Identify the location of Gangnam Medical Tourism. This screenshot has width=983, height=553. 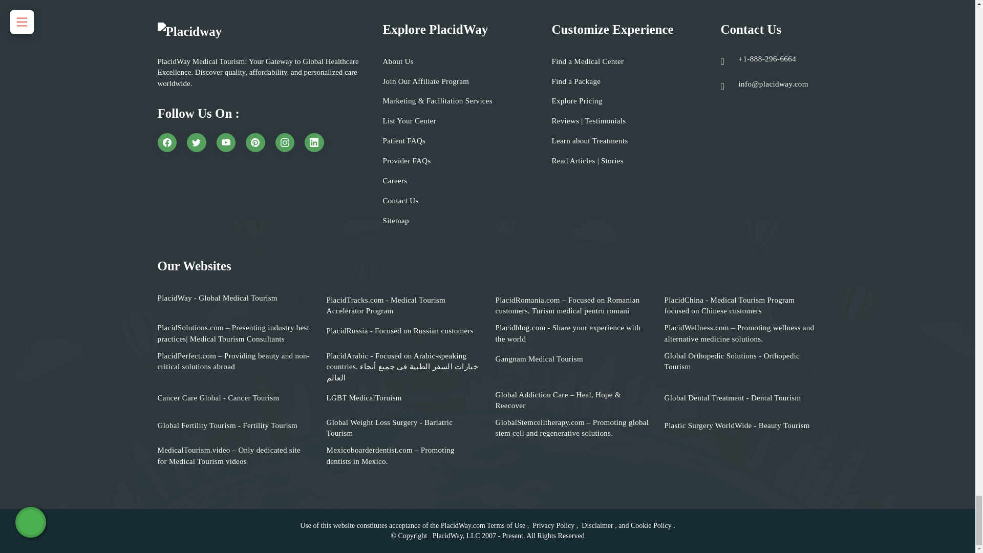
(539, 359).